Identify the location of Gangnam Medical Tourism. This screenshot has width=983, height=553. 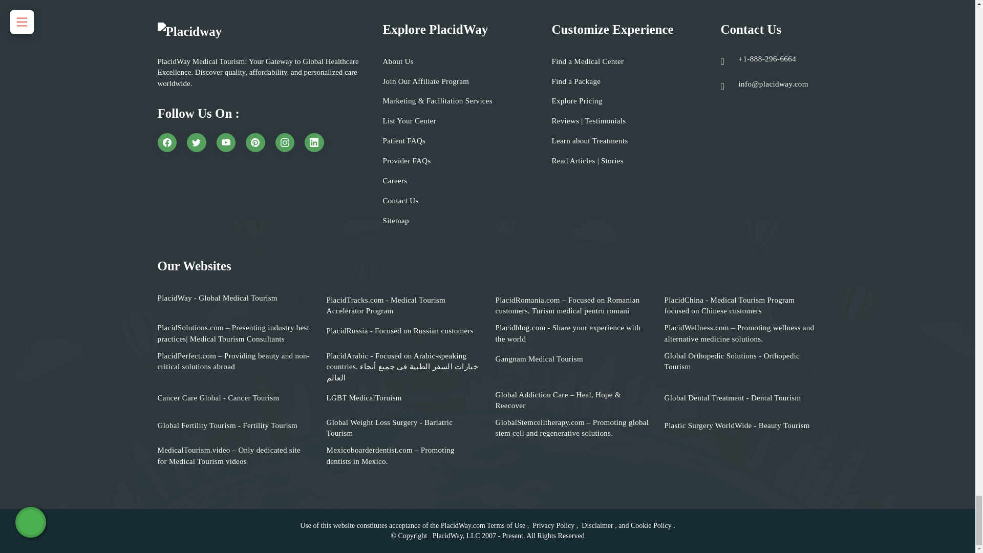
(539, 359).